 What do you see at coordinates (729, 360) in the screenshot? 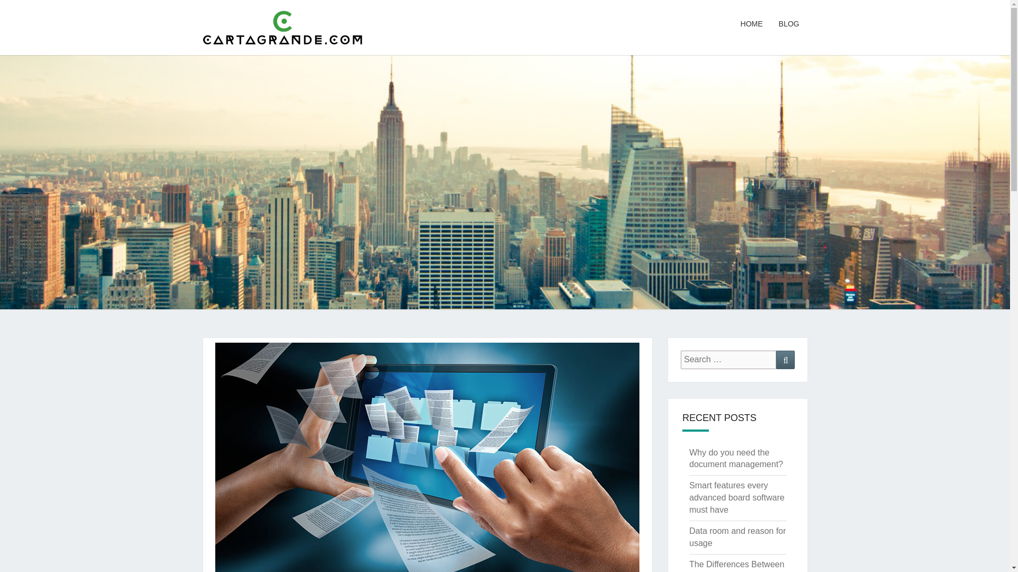
I see `Search for:` at bounding box center [729, 360].